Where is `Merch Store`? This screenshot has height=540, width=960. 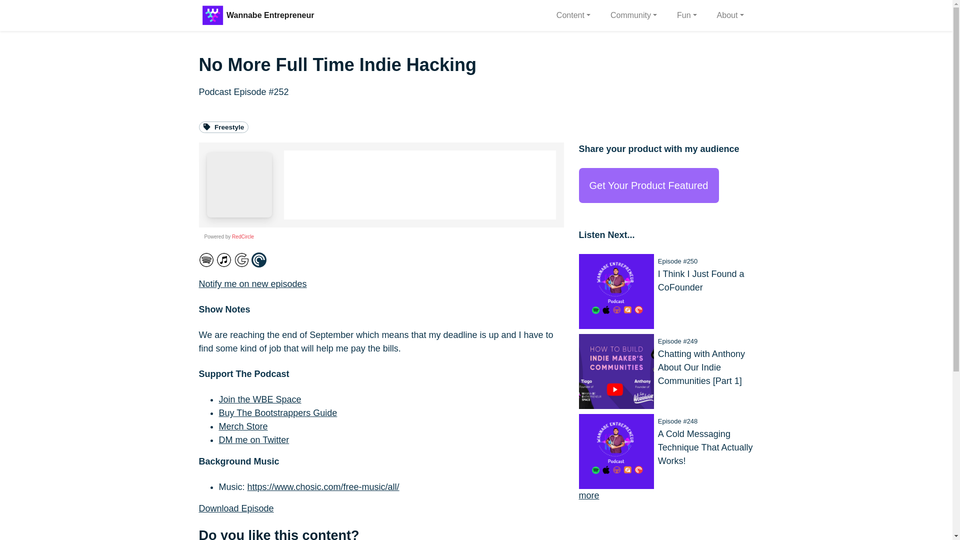 Merch Store is located at coordinates (243, 426).